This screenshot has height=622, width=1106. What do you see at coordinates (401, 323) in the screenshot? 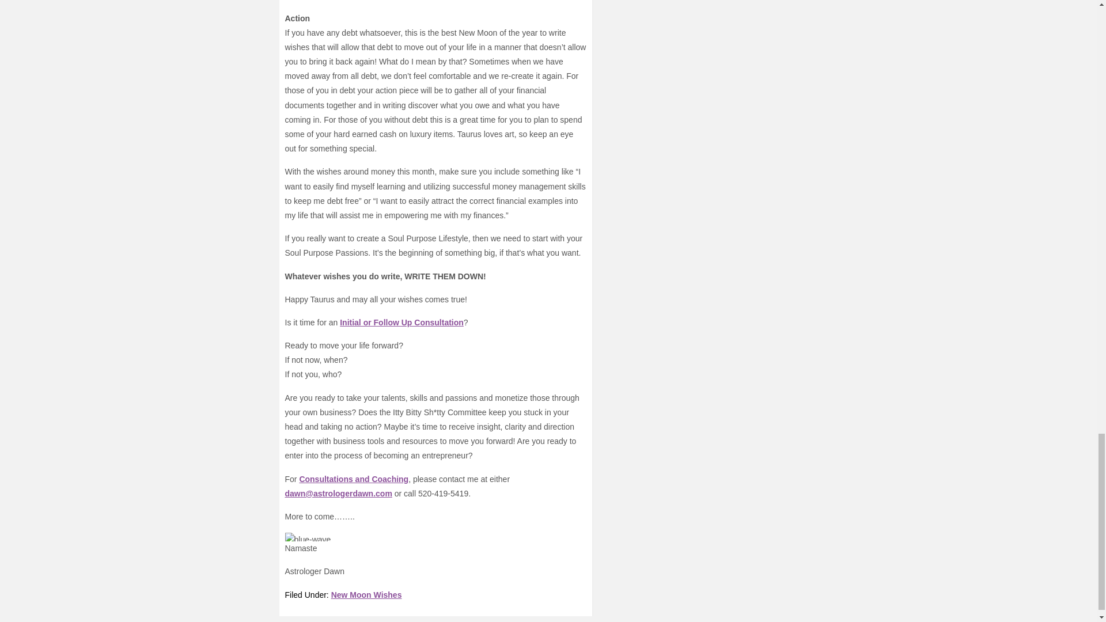
I see `Initial or Follow Up Consultation` at bounding box center [401, 323].